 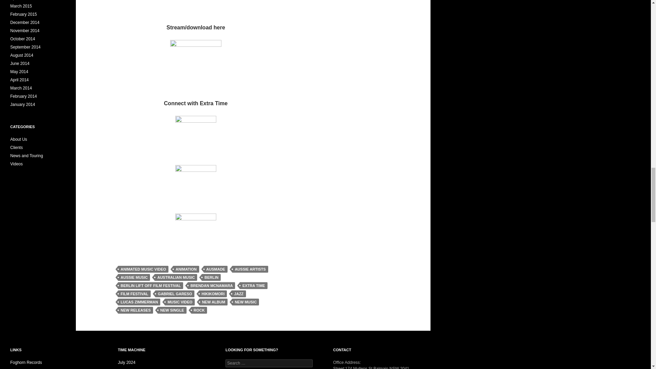 What do you see at coordinates (186, 269) in the screenshot?
I see `ANIMATION` at bounding box center [186, 269].